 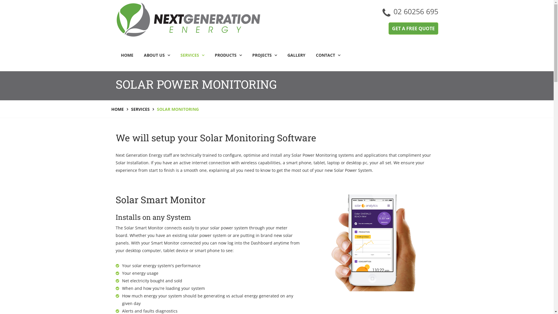 What do you see at coordinates (296, 55) in the screenshot?
I see `GALLERY` at bounding box center [296, 55].